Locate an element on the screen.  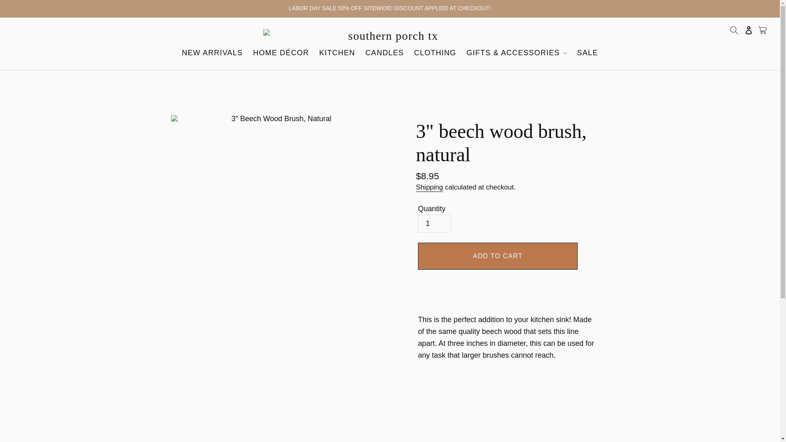
ADD TO CART is located at coordinates (498, 256).